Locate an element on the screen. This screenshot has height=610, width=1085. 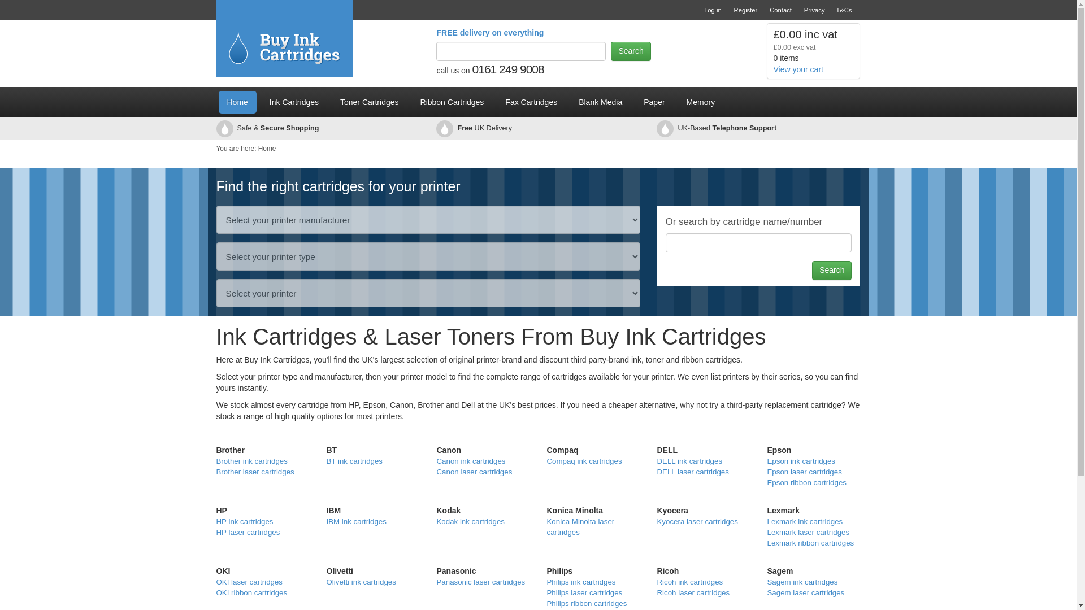
Epson ink cartridges is located at coordinates (801, 461).